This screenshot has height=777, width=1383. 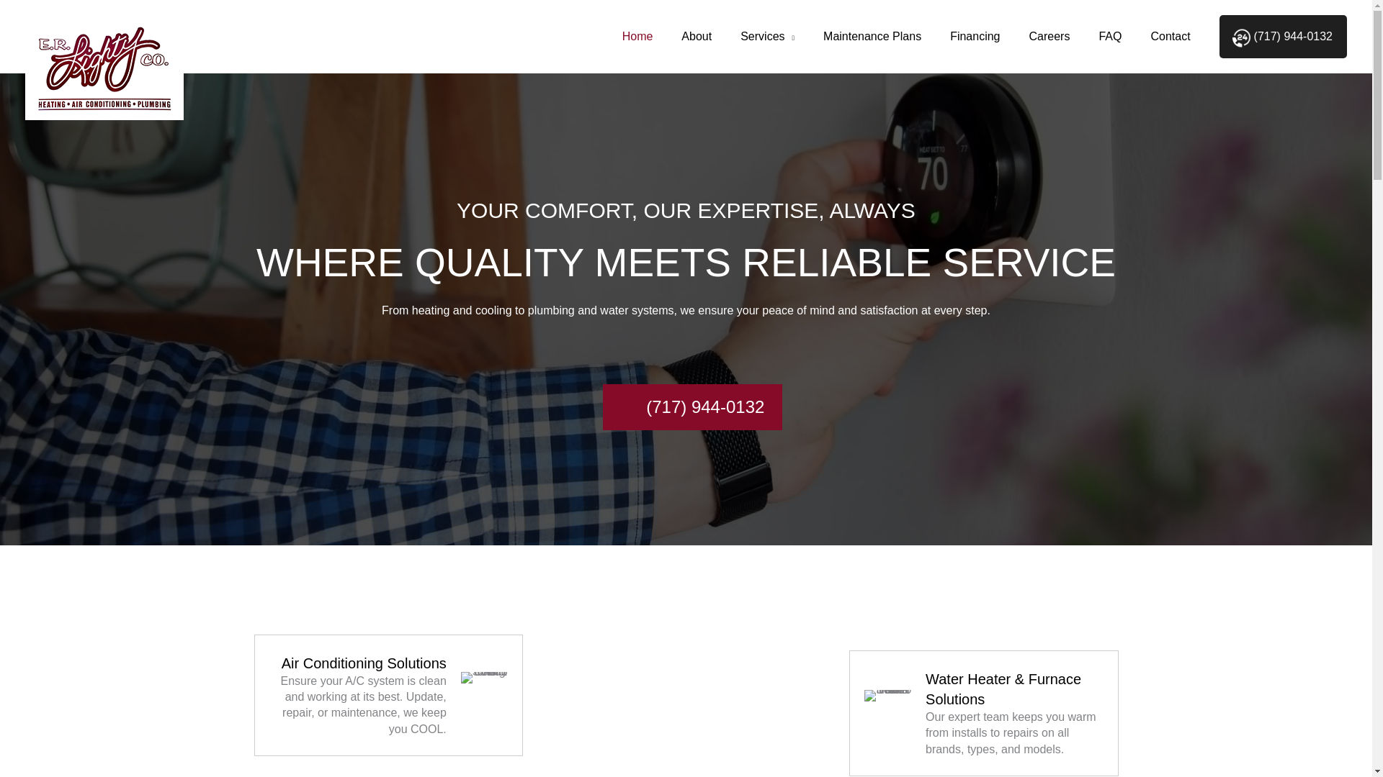 I want to click on Maintenance Plans, so click(x=872, y=37).